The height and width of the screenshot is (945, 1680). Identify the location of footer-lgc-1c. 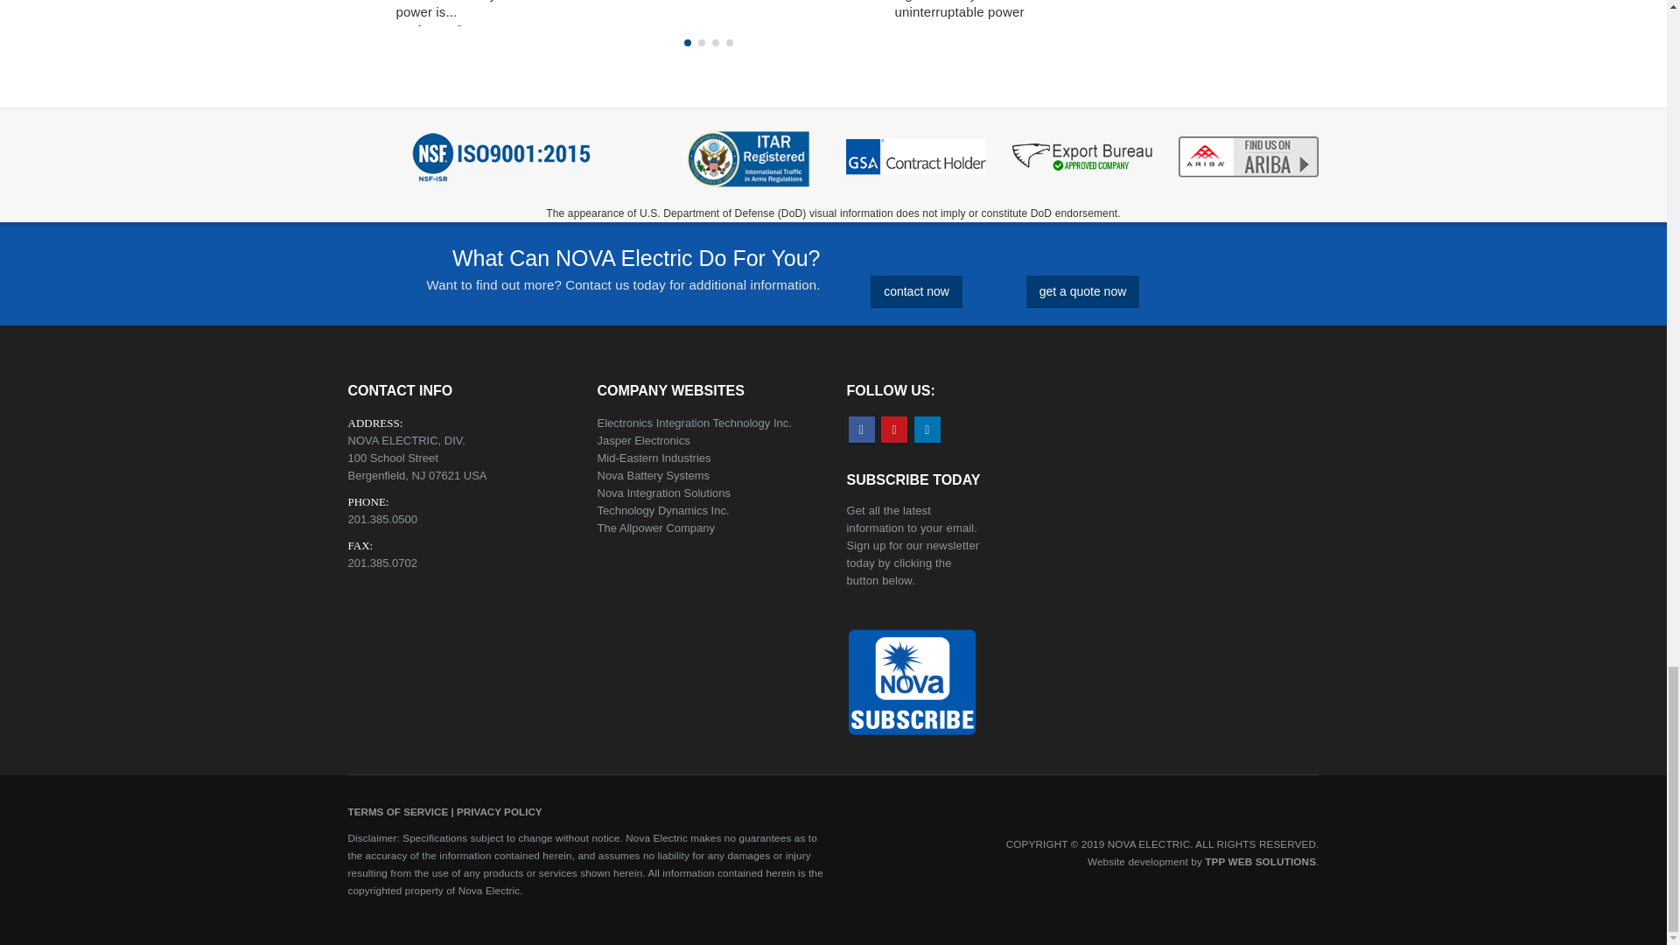
(749, 163).